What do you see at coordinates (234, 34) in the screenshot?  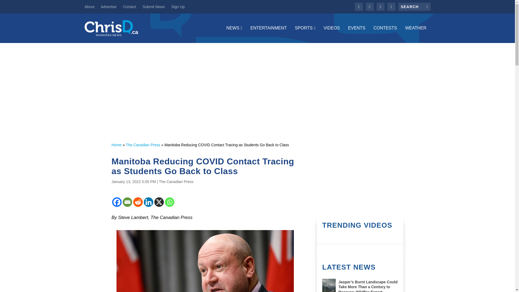 I see `NEWS` at bounding box center [234, 34].